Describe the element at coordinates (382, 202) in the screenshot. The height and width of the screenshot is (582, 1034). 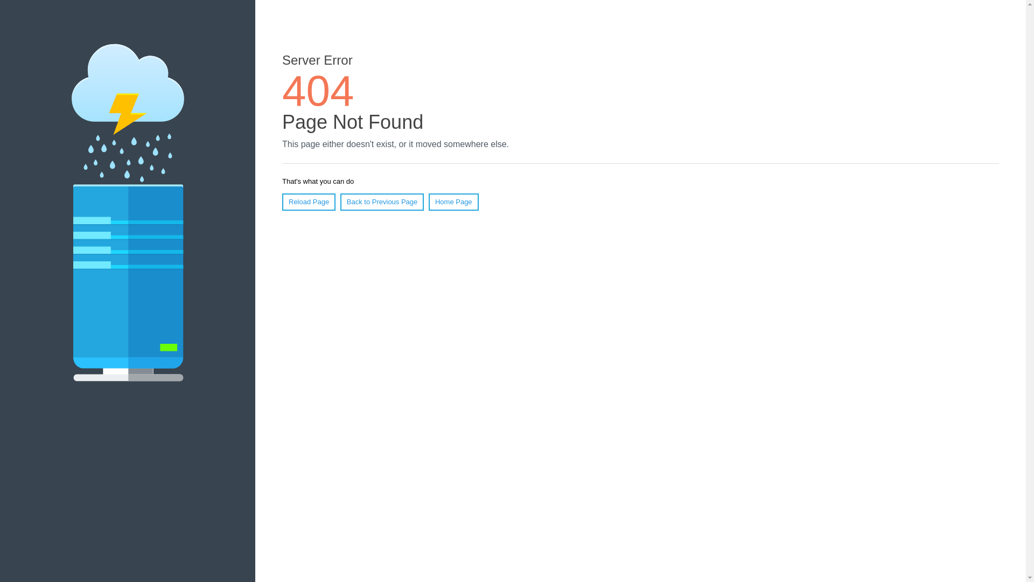
I see `Back to Previous Page` at that location.